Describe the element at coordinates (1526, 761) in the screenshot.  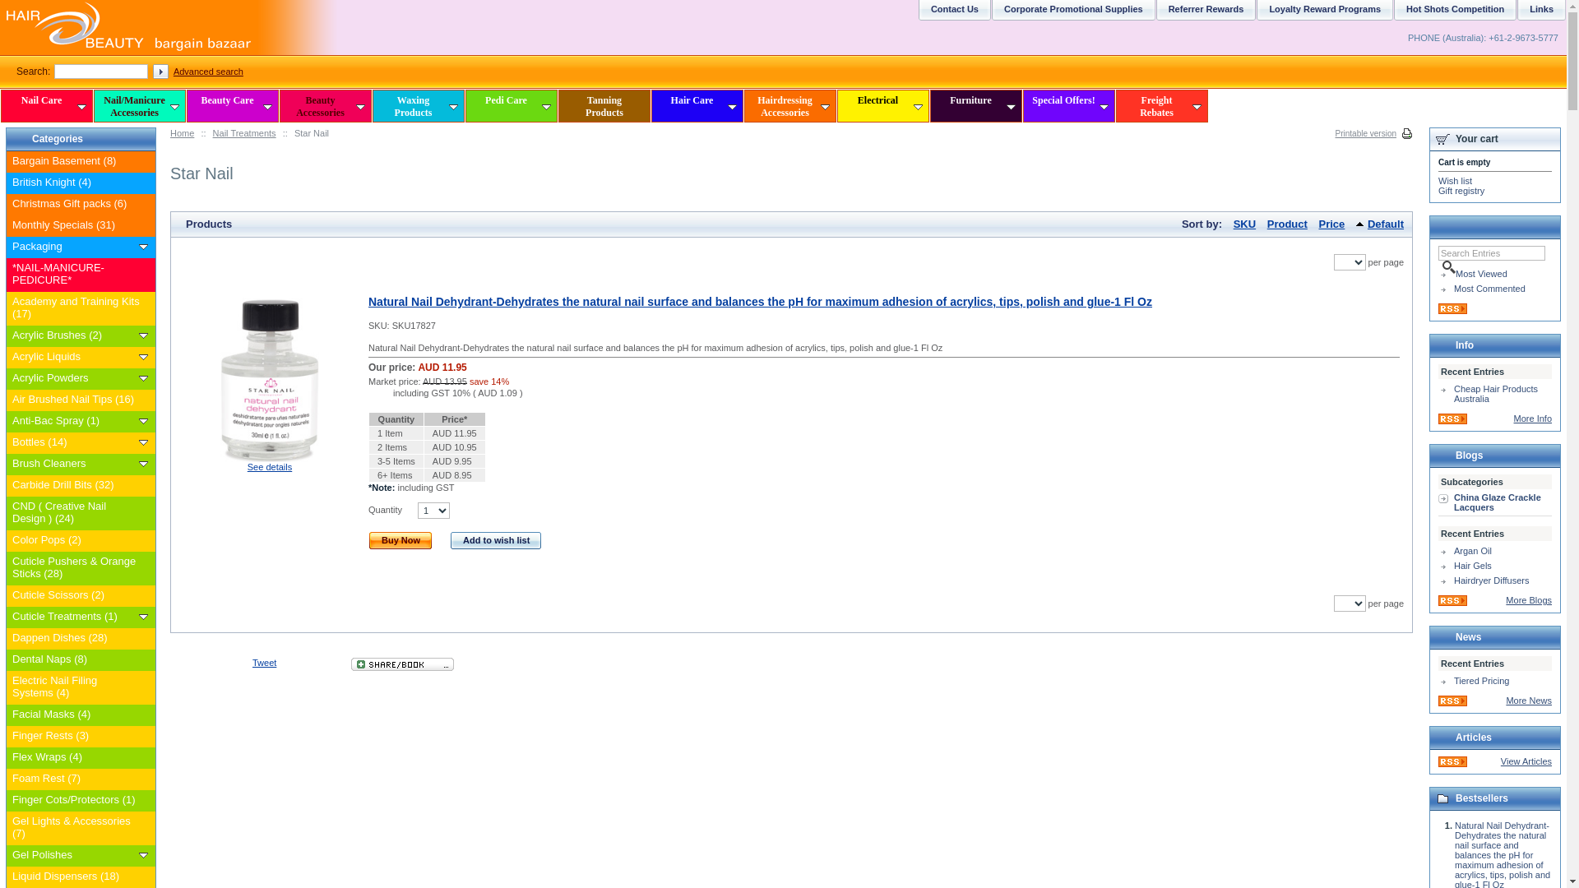
I see `View Articles` at that location.